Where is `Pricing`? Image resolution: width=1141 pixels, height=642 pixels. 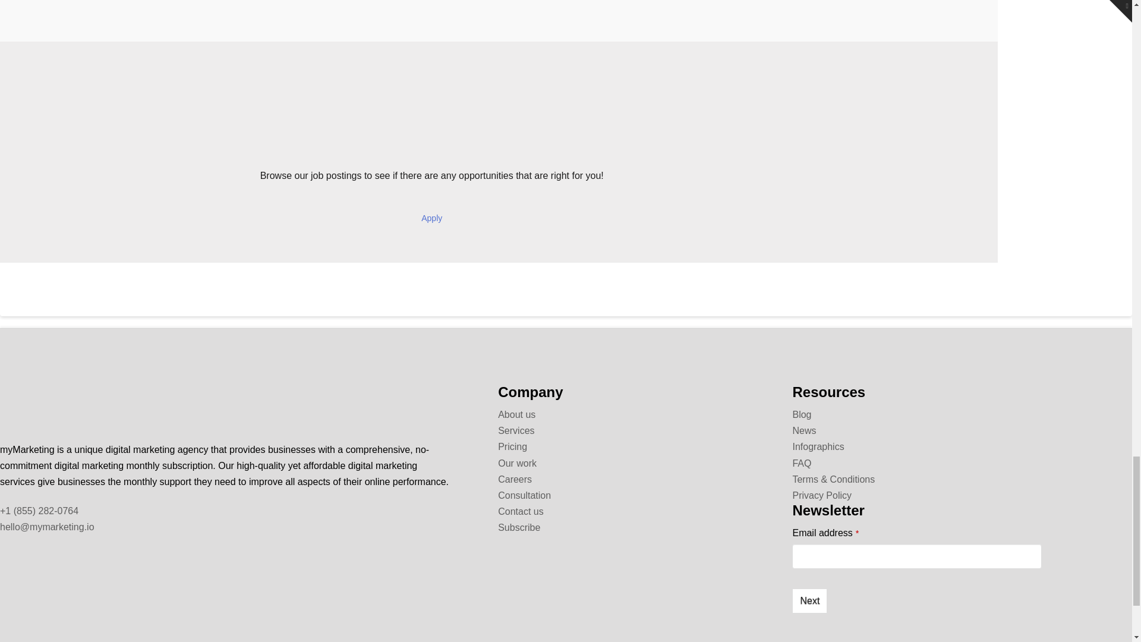
Pricing is located at coordinates (512, 447).